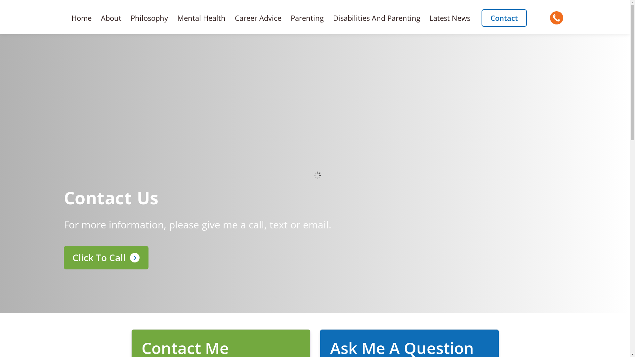  I want to click on Mental Health, so click(201, 18).